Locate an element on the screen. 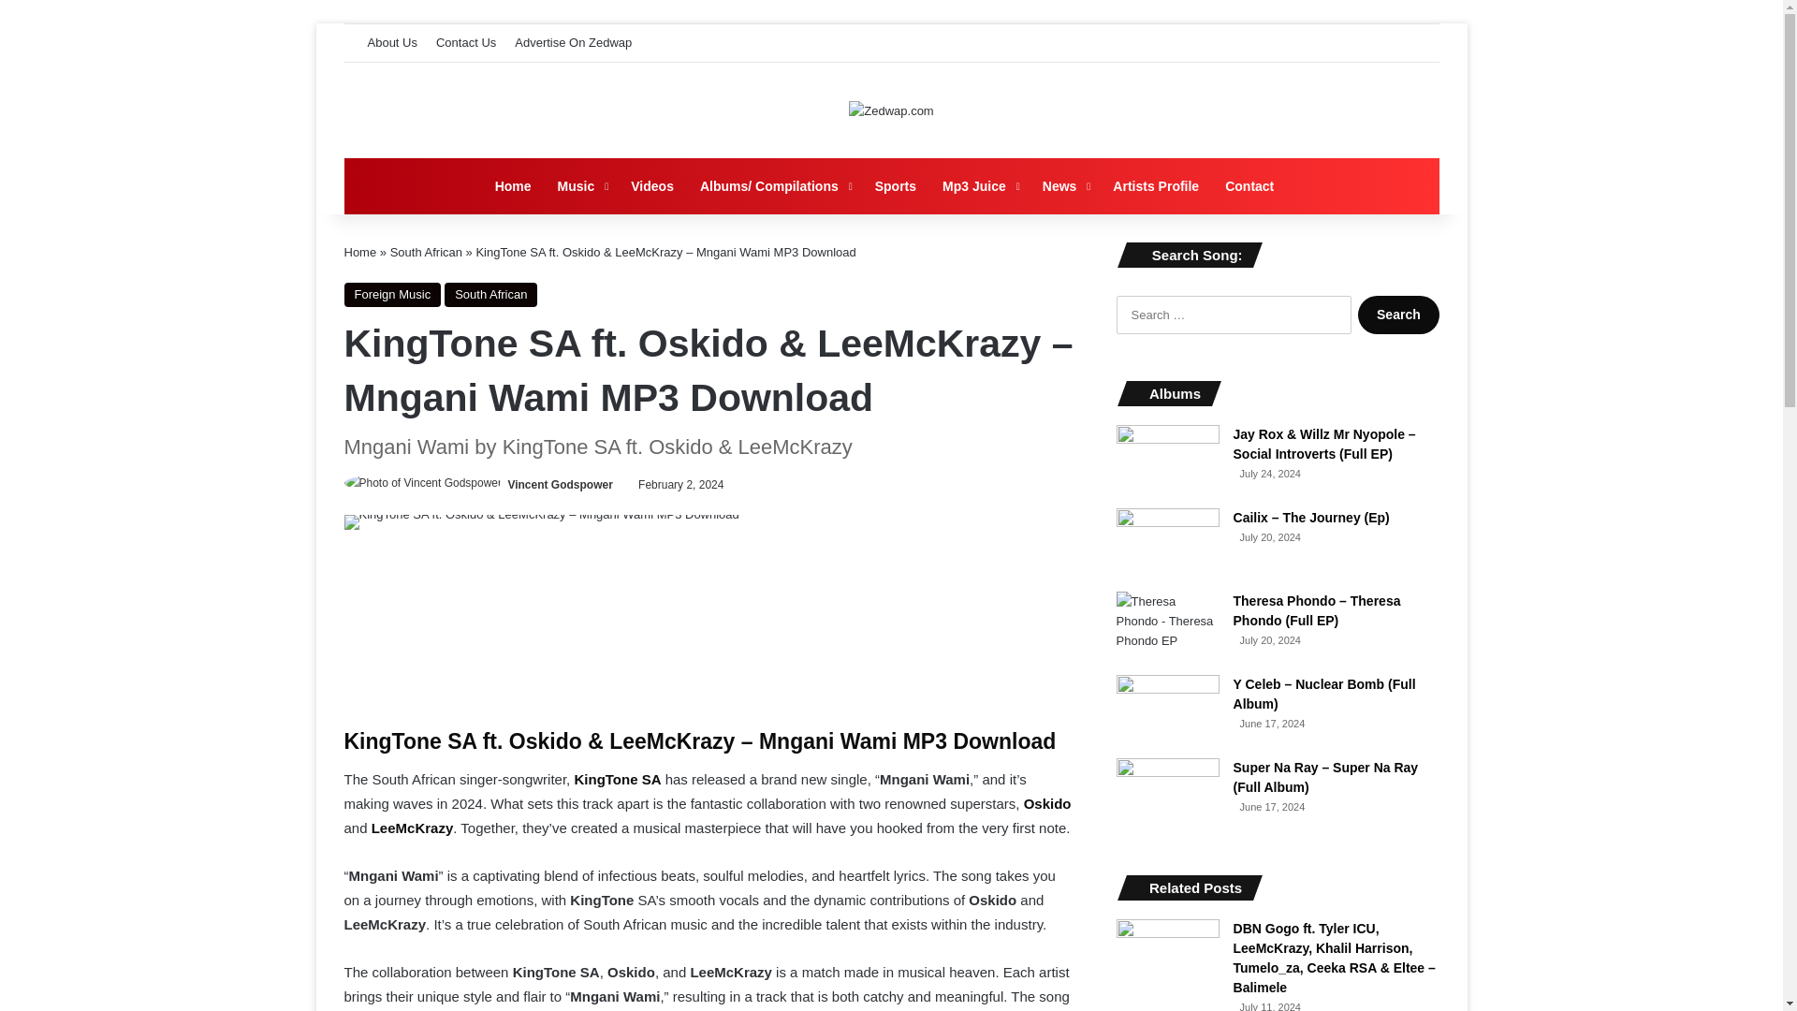  Contact is located at coordinates (1249, 185).